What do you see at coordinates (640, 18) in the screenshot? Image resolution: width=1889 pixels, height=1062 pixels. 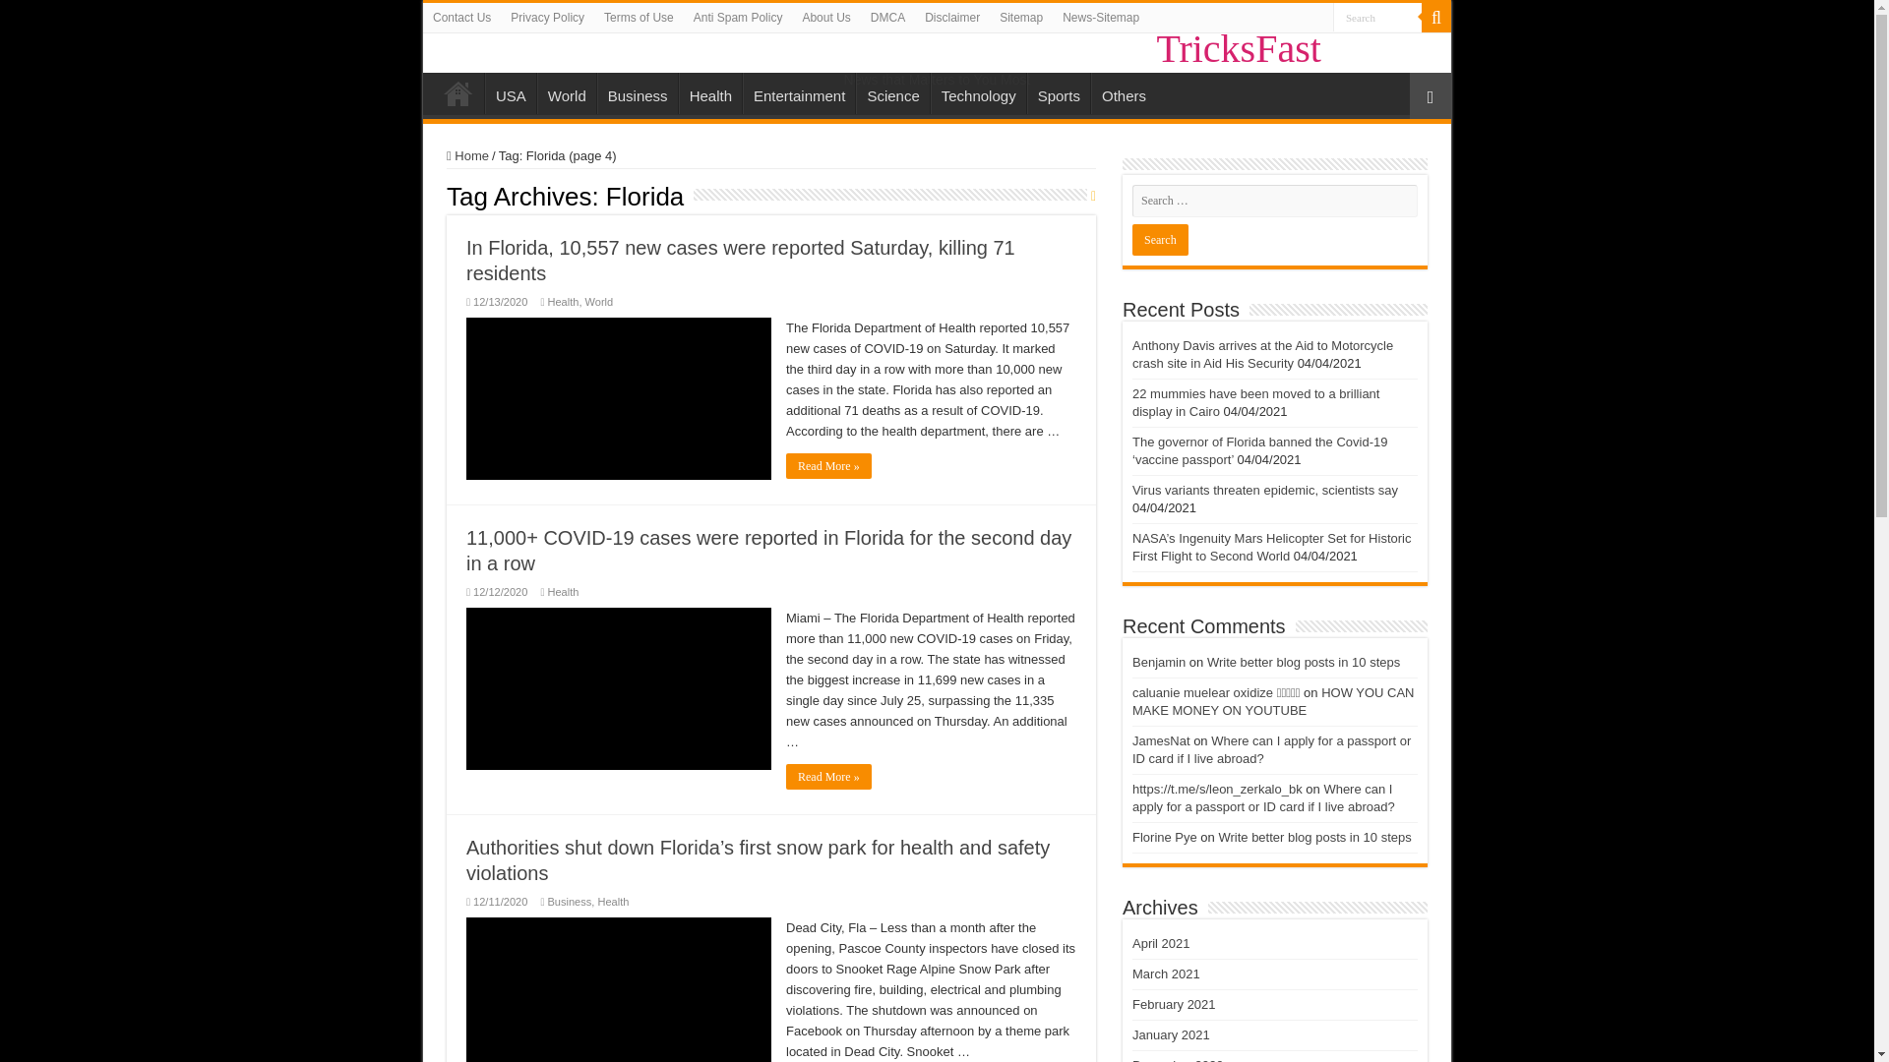 I see `Terms of Use` at bounding box center [640, 18].